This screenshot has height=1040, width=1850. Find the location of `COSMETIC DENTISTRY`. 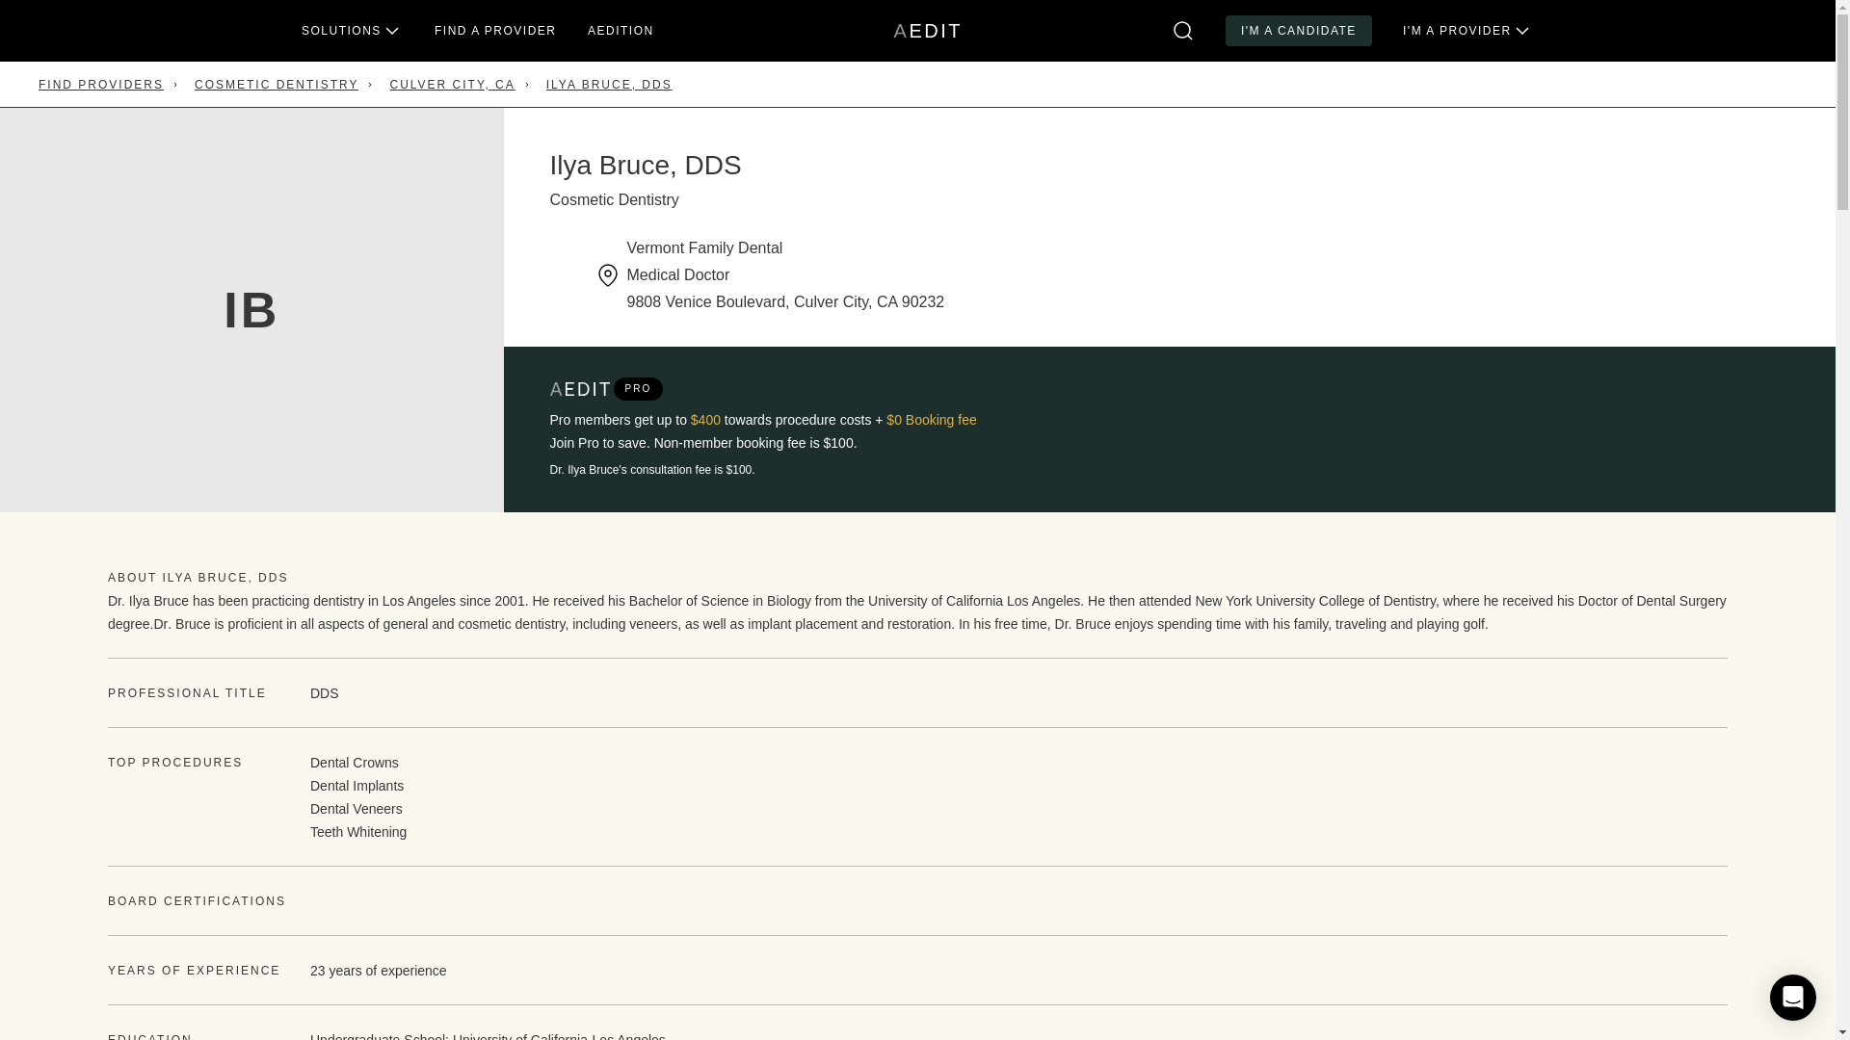

COSMETIC DENTISTRY is located at coordinates (276, 85).